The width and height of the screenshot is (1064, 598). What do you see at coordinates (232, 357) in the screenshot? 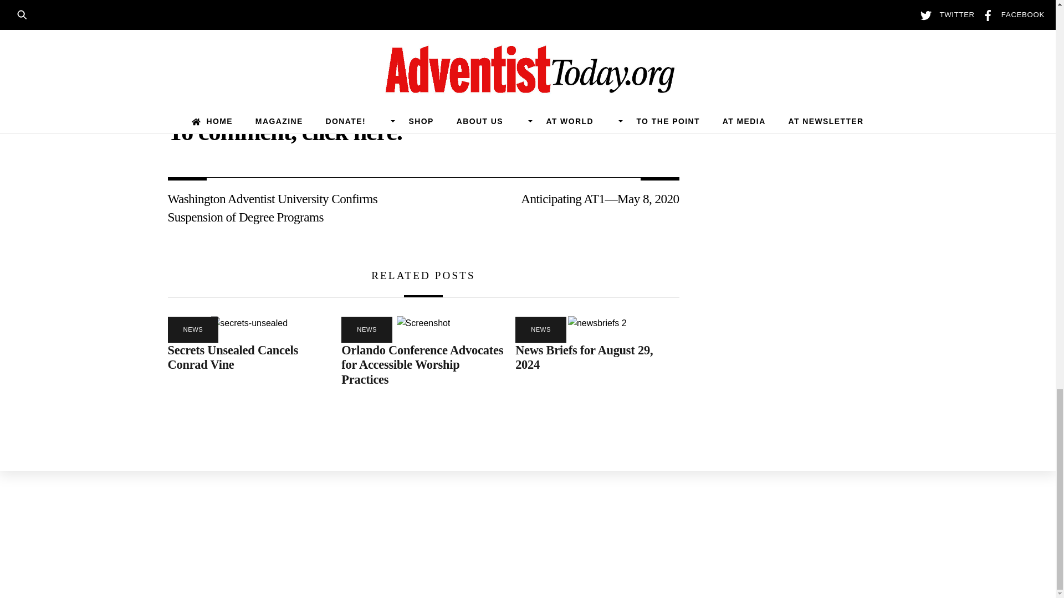
I see `Secrets Unsealed Cancels Conrad Vine` at bounding box center [232, 357].